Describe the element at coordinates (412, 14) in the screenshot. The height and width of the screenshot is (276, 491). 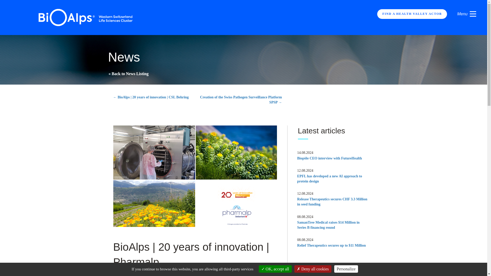
I see `FIND A HEALTH VALLEY ACTOR` at that location.